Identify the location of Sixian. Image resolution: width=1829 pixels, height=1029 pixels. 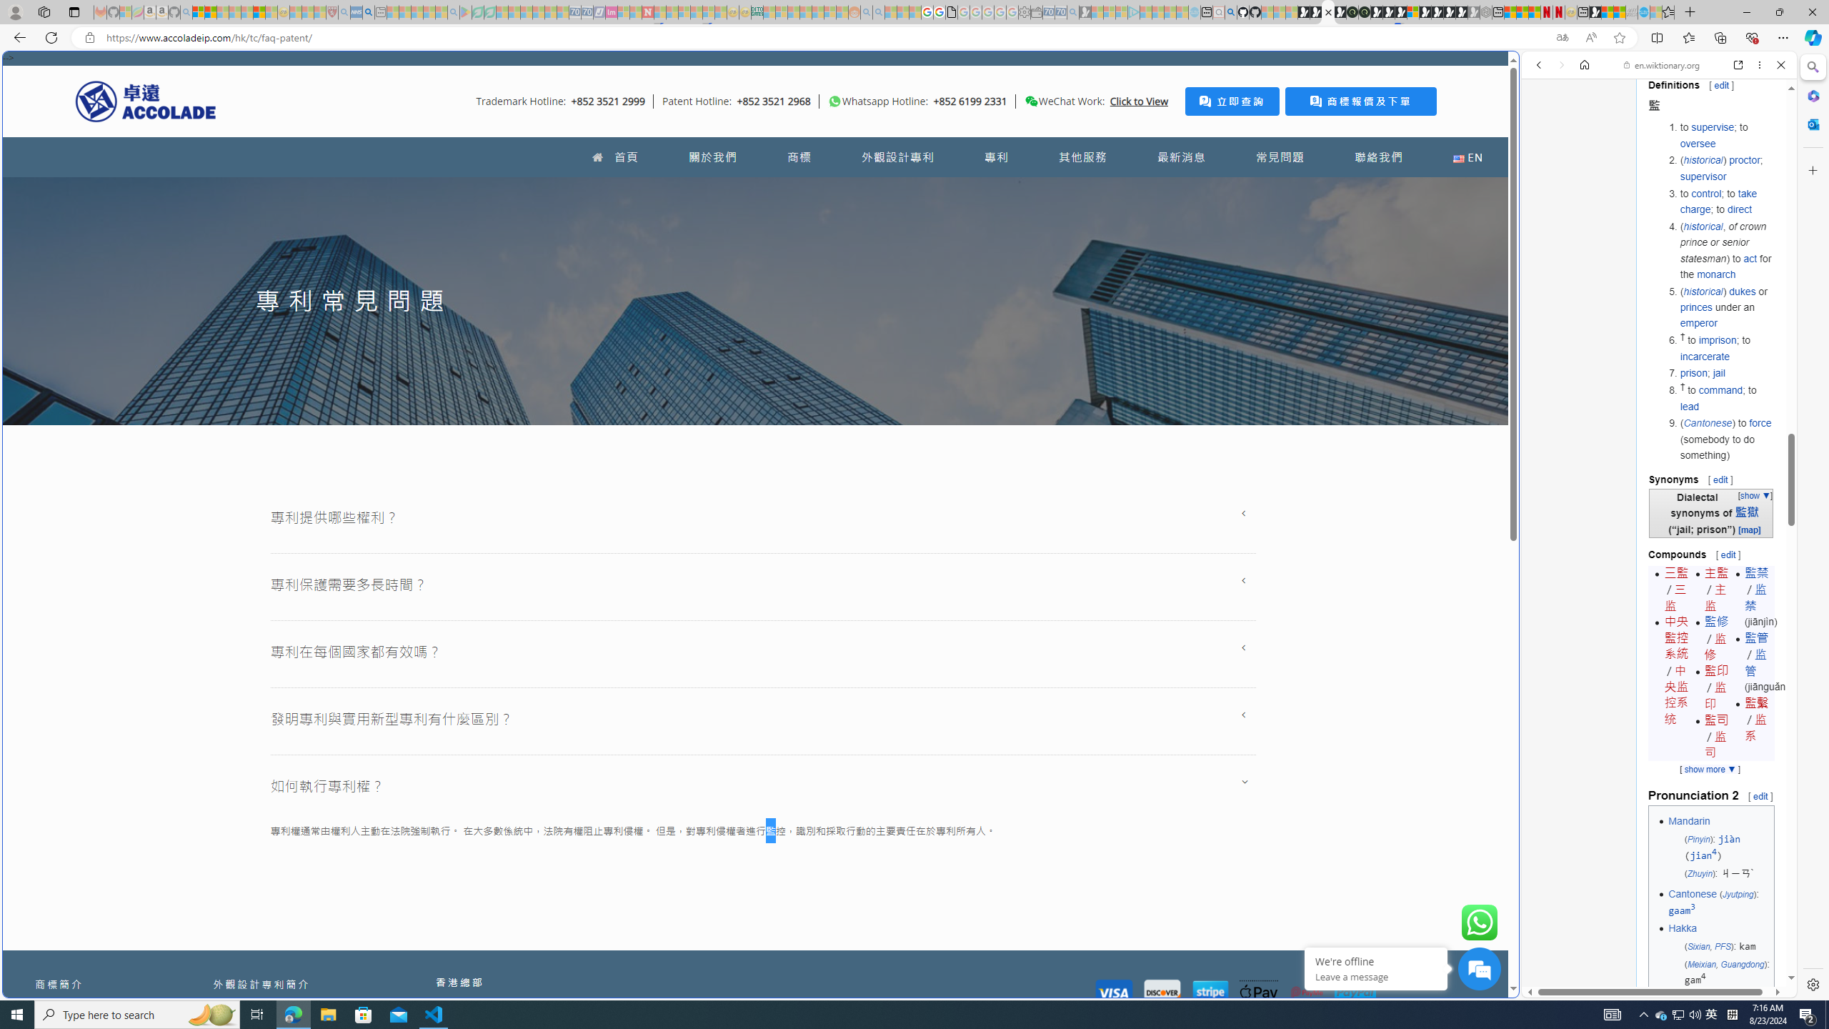
(1698, 946).